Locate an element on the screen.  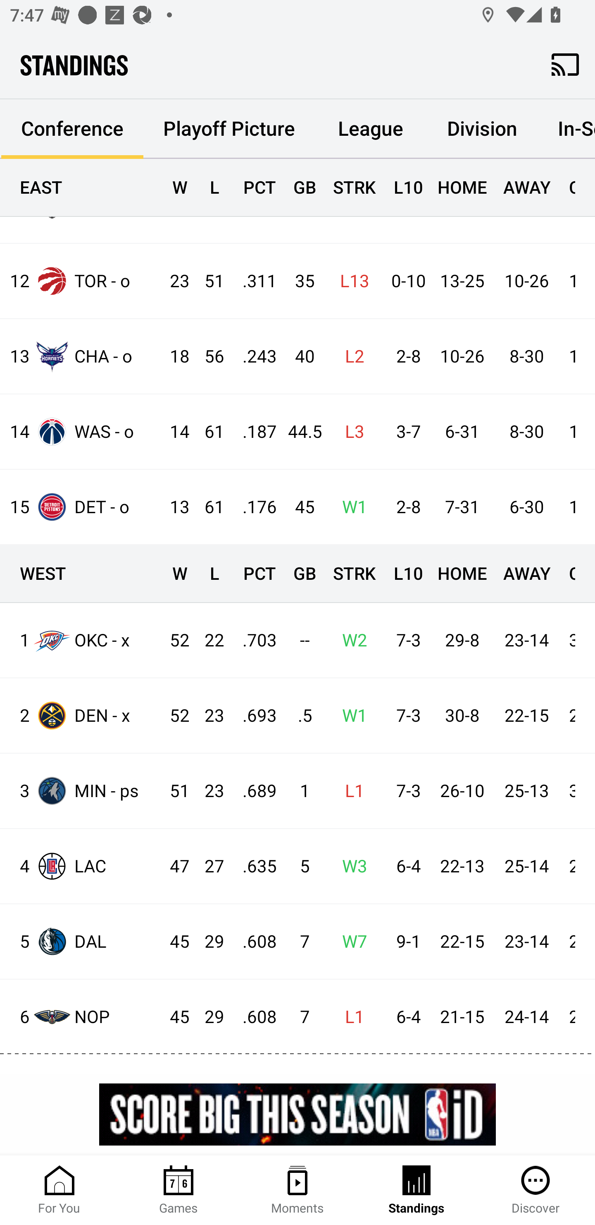
10-26 is located at coordinates (526, 281).